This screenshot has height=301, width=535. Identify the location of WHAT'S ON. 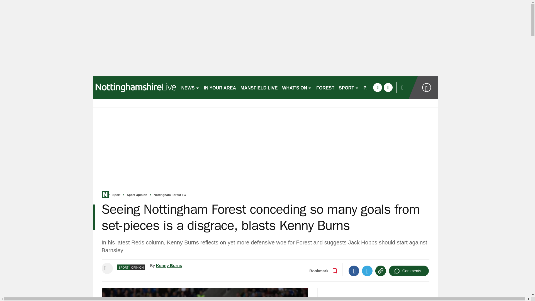
(297, 88).